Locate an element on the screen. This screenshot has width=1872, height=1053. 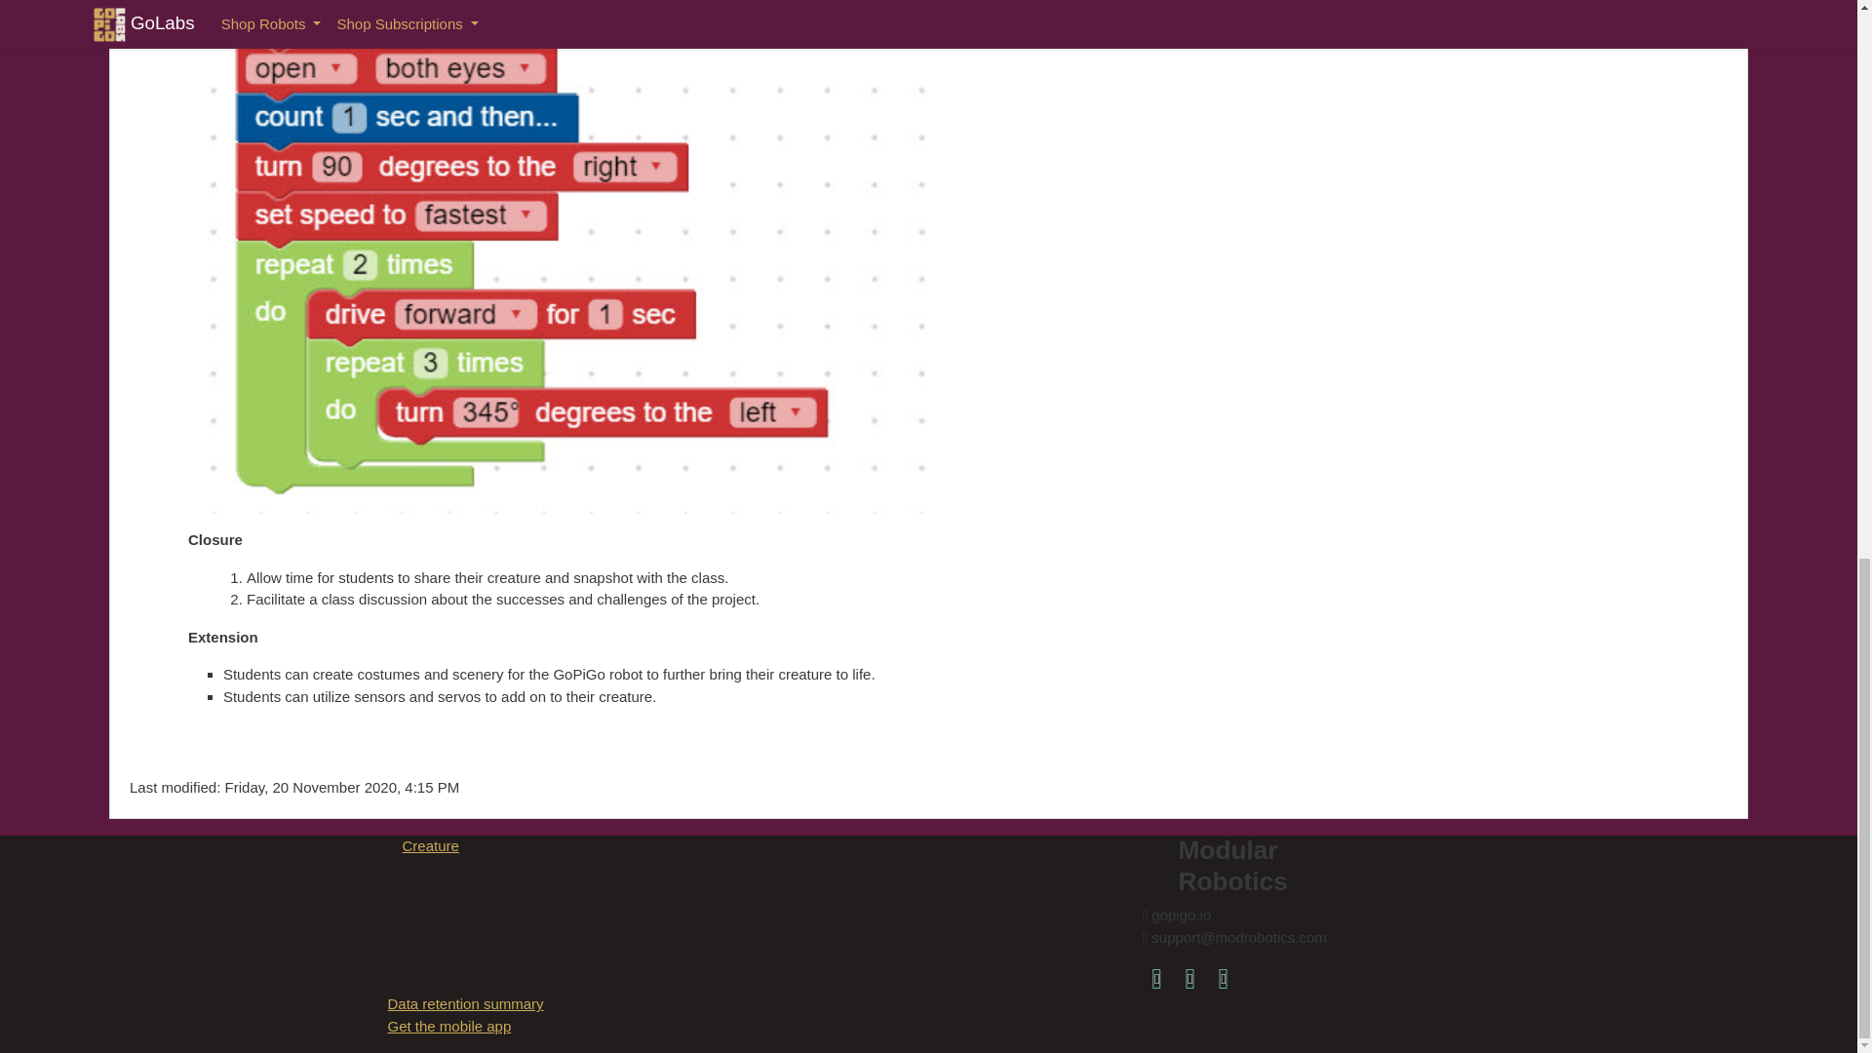
Creature is located at coordinates (430, 844).